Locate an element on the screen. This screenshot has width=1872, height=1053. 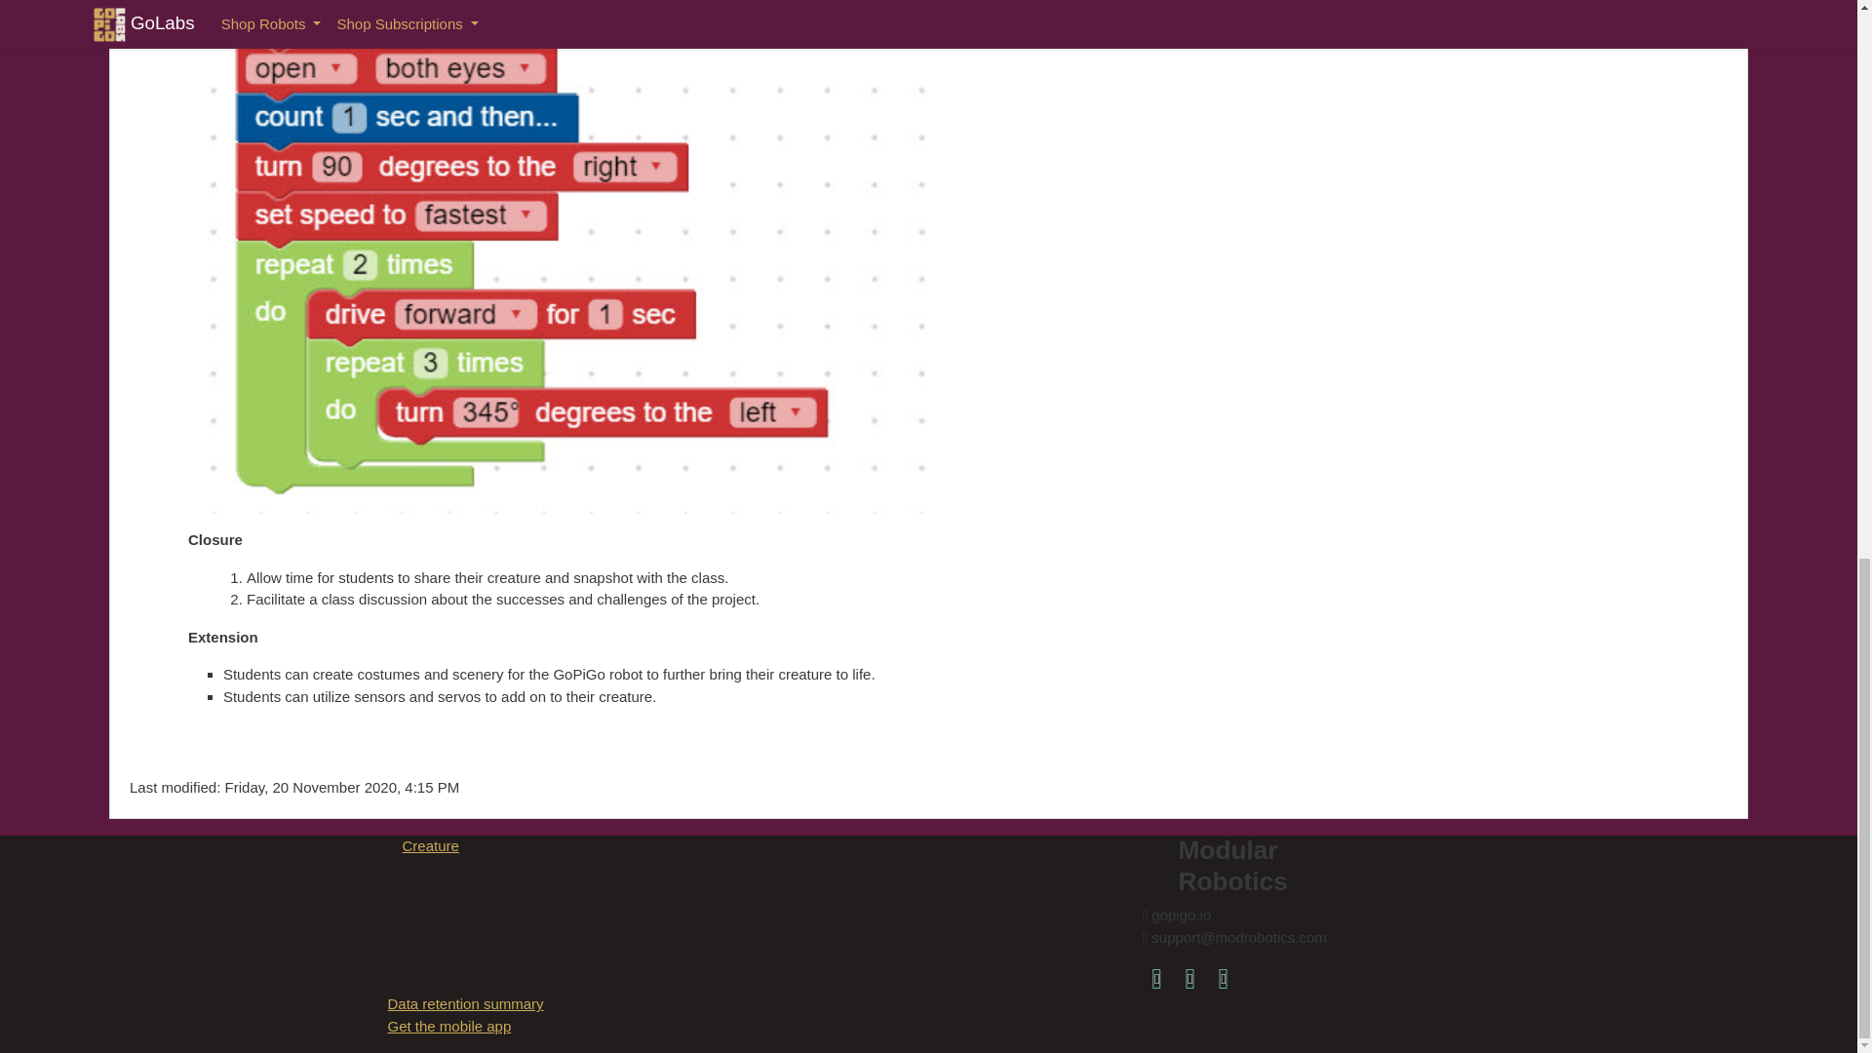
Creature is located at coordinates (430, 844).